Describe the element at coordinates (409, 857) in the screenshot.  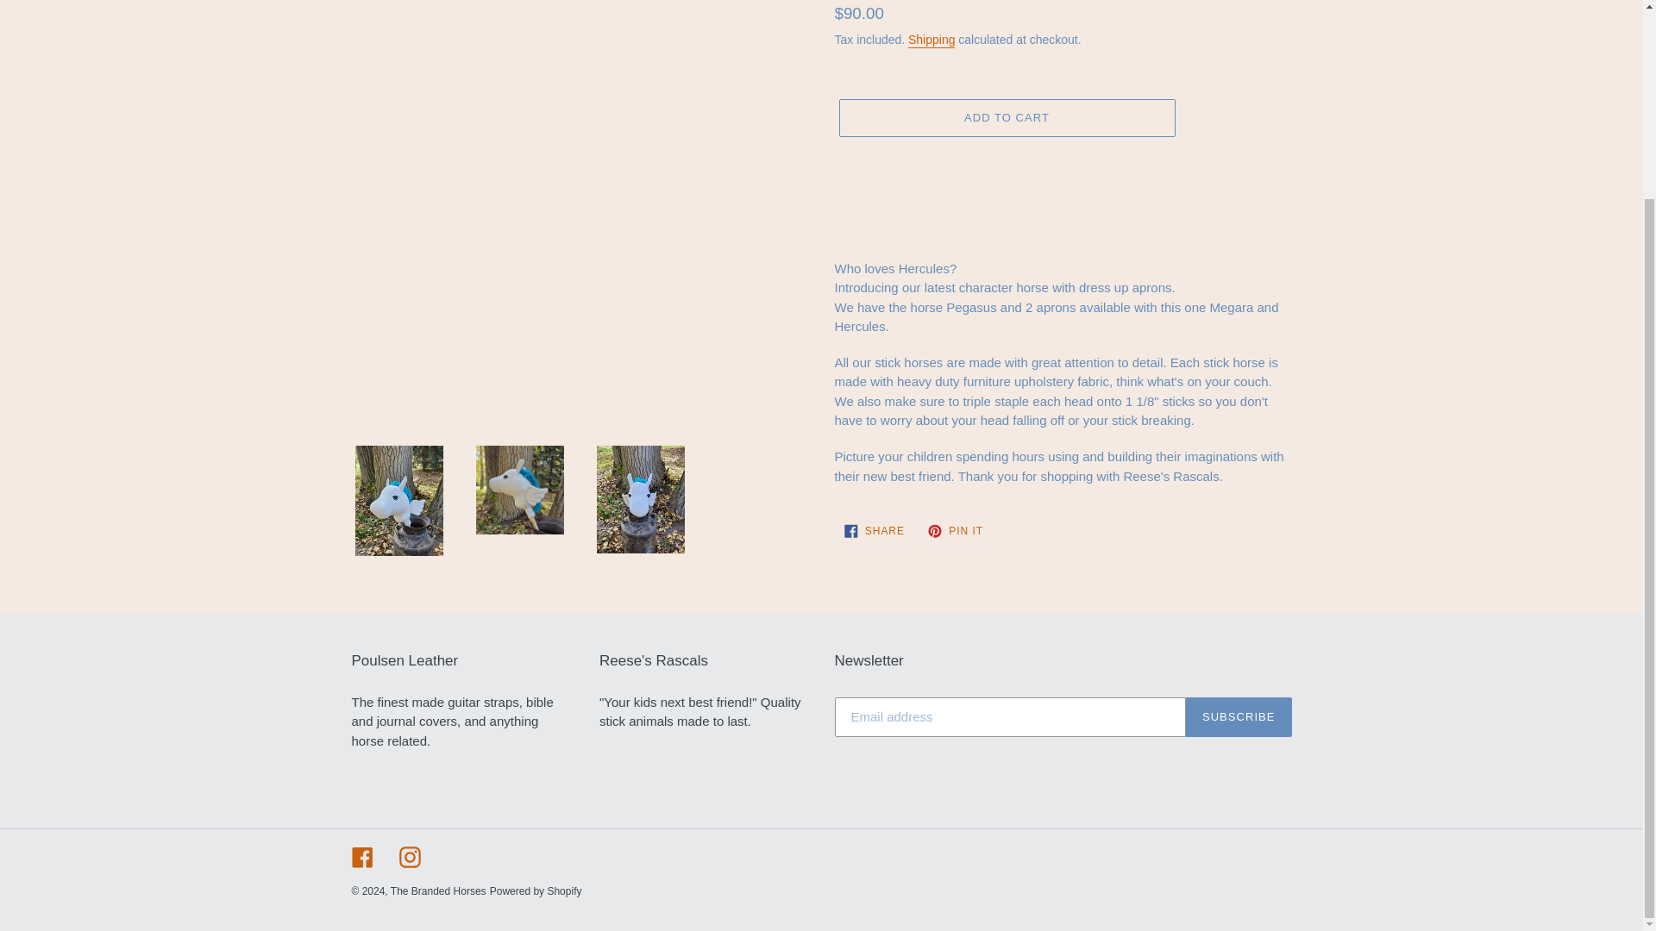
I see `Powered by Shopify` at that location.